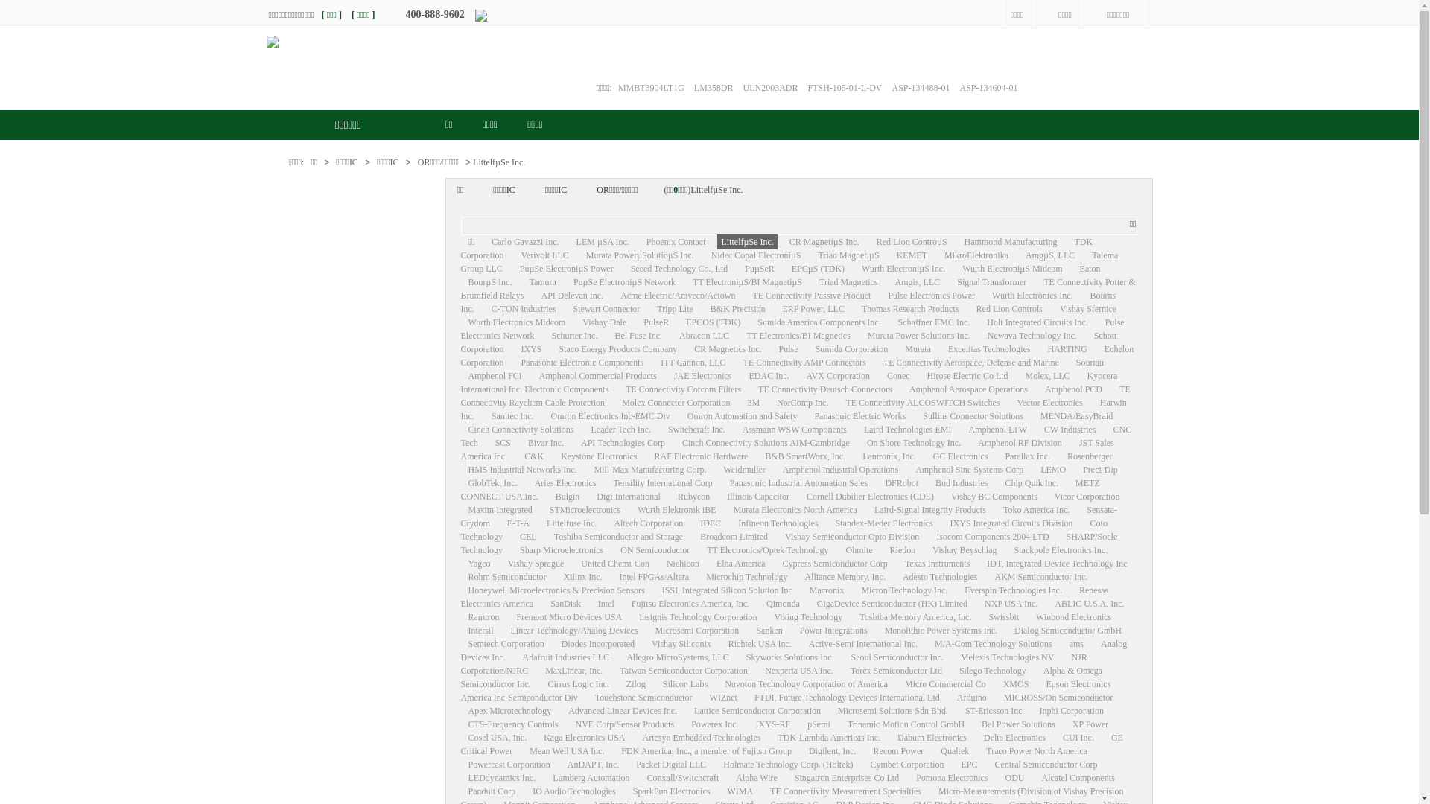  I want to click on Sullins Connector Solutions, so click(973, 416).